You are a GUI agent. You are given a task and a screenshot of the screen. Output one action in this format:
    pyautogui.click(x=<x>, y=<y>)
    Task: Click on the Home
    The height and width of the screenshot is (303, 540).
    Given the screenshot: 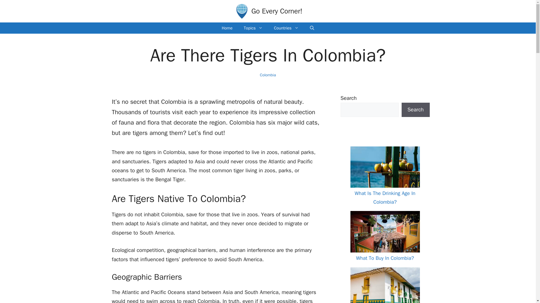 What is the action you would take?
    pyautogui.click(x=227, y=28)
    